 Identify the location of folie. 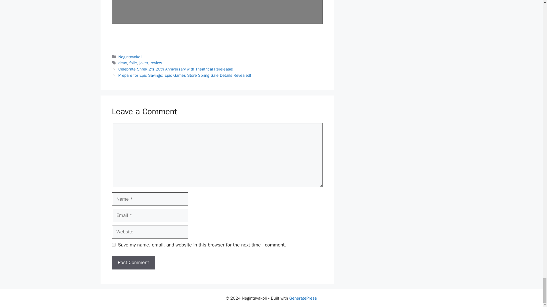
(133, 63).